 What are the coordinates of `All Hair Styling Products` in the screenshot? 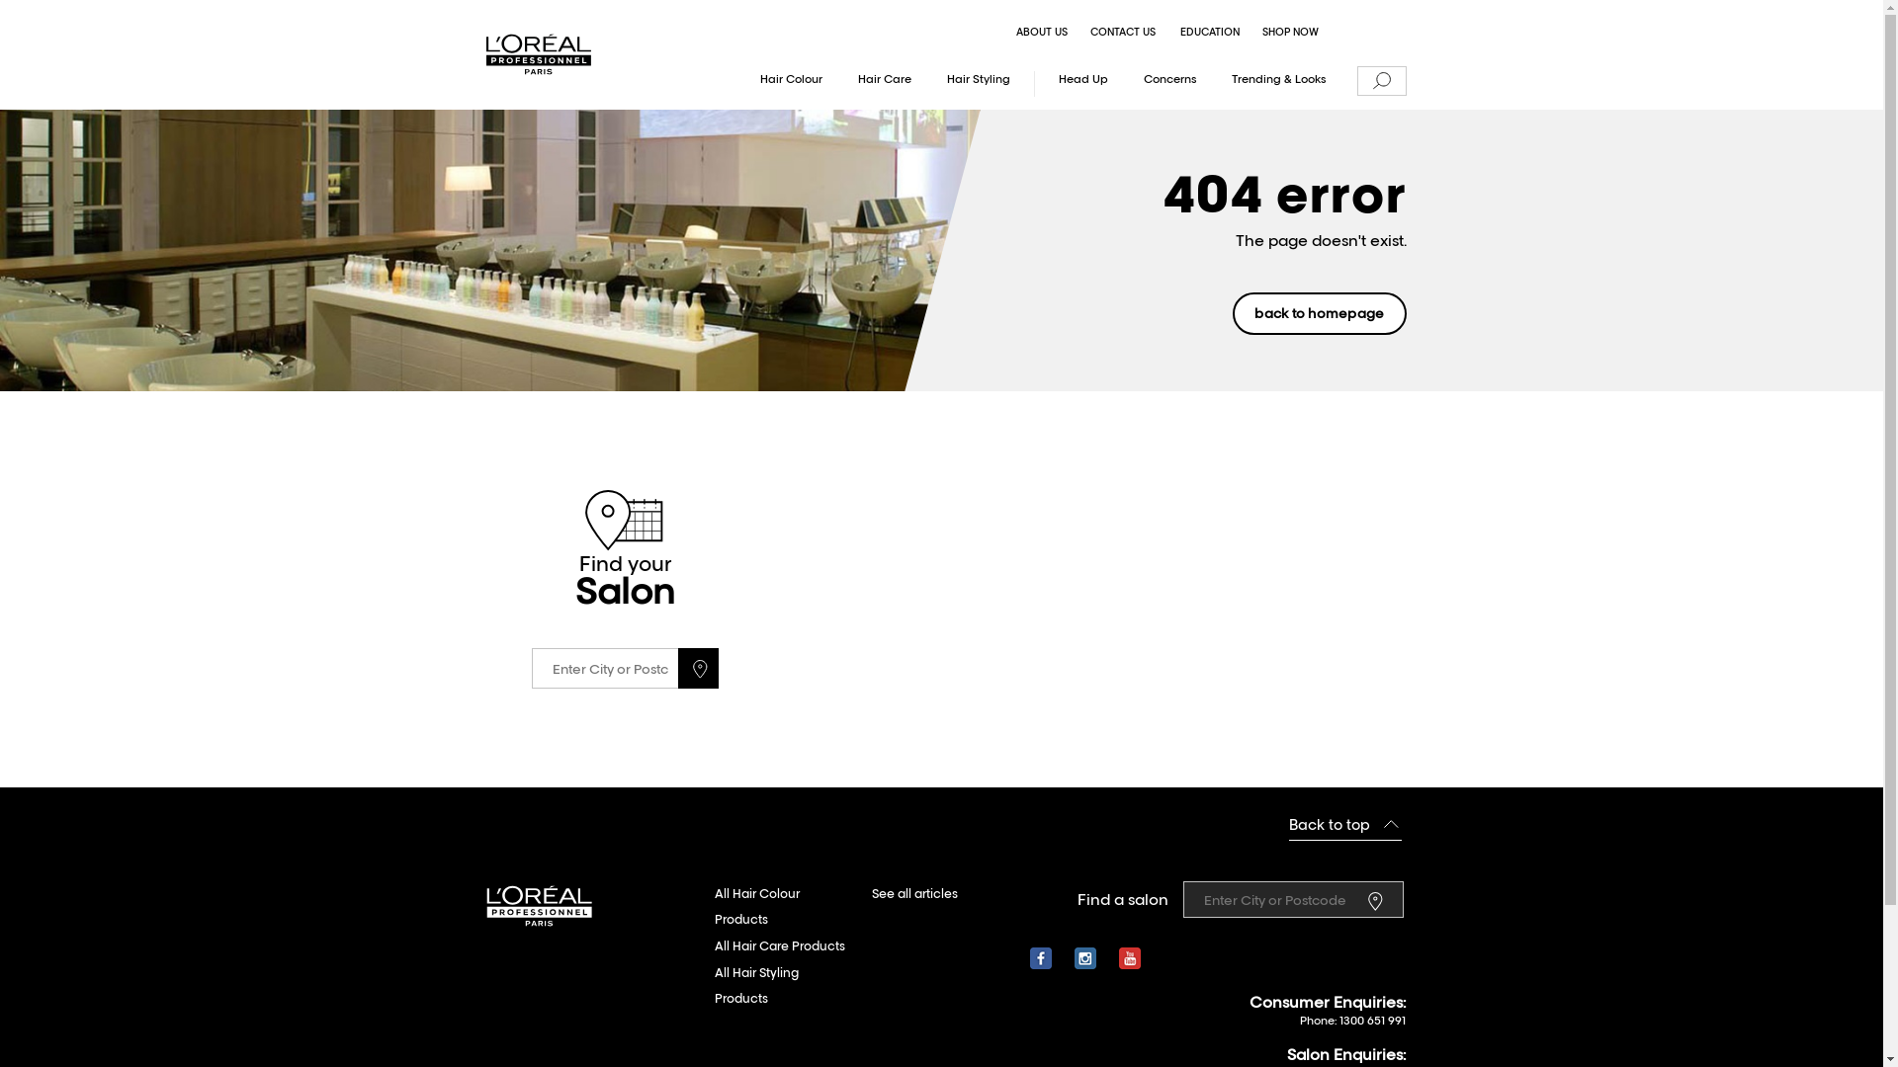 It's located at (783, 986).